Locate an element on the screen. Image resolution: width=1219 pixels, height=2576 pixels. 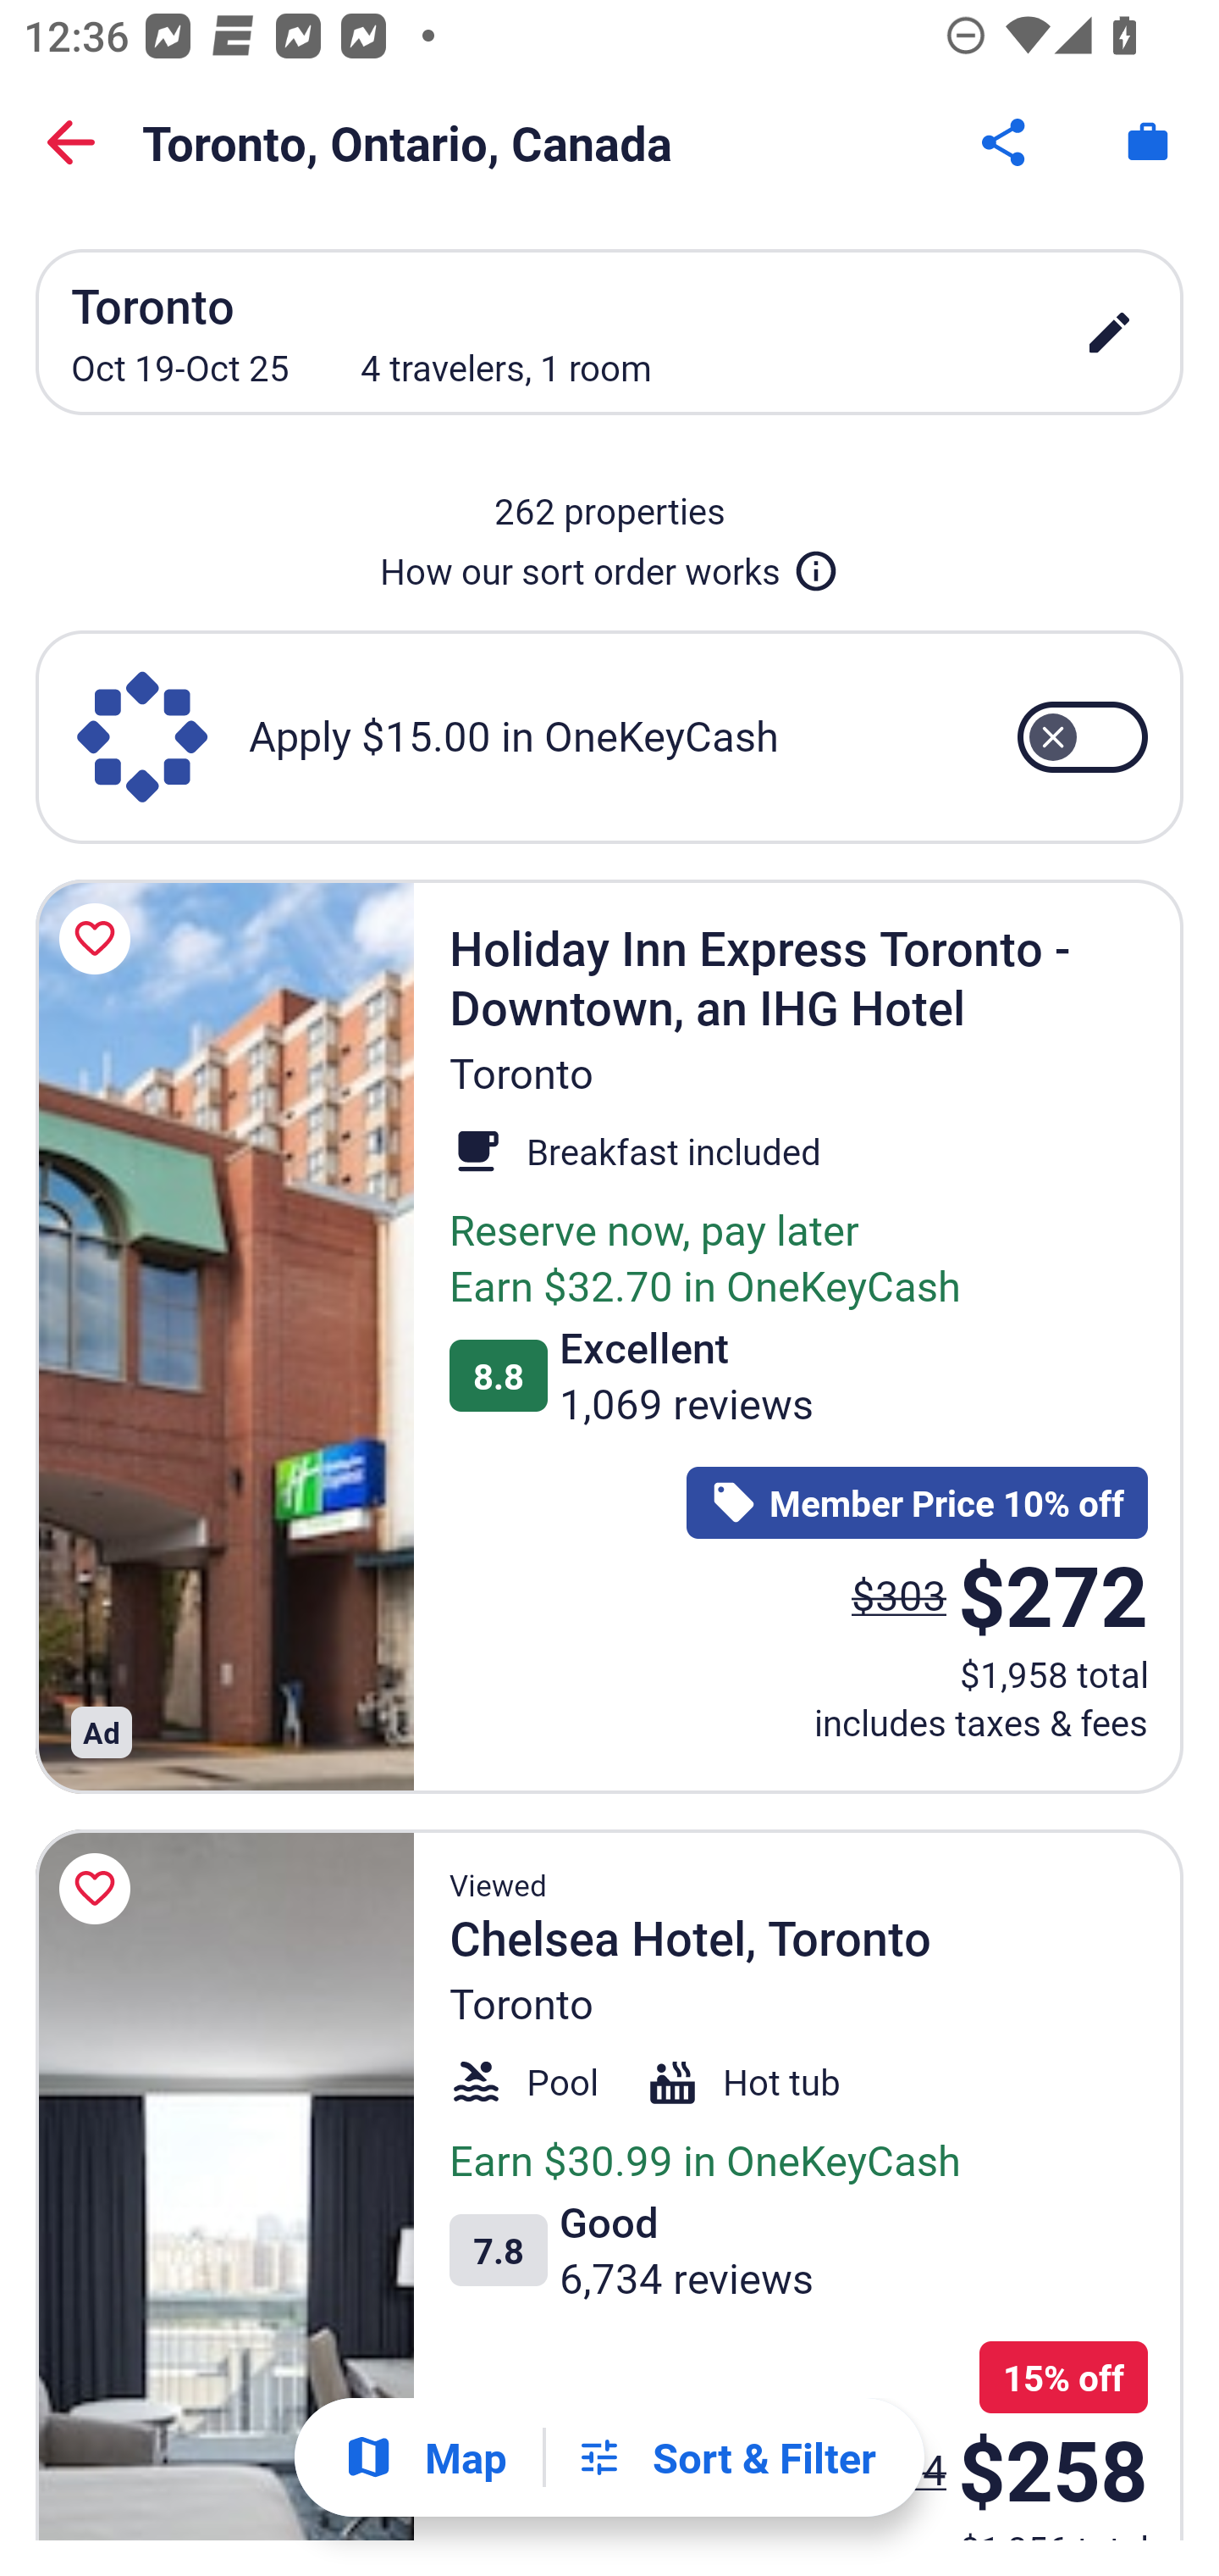
How our sort order works is located at coordinates (609, 564).